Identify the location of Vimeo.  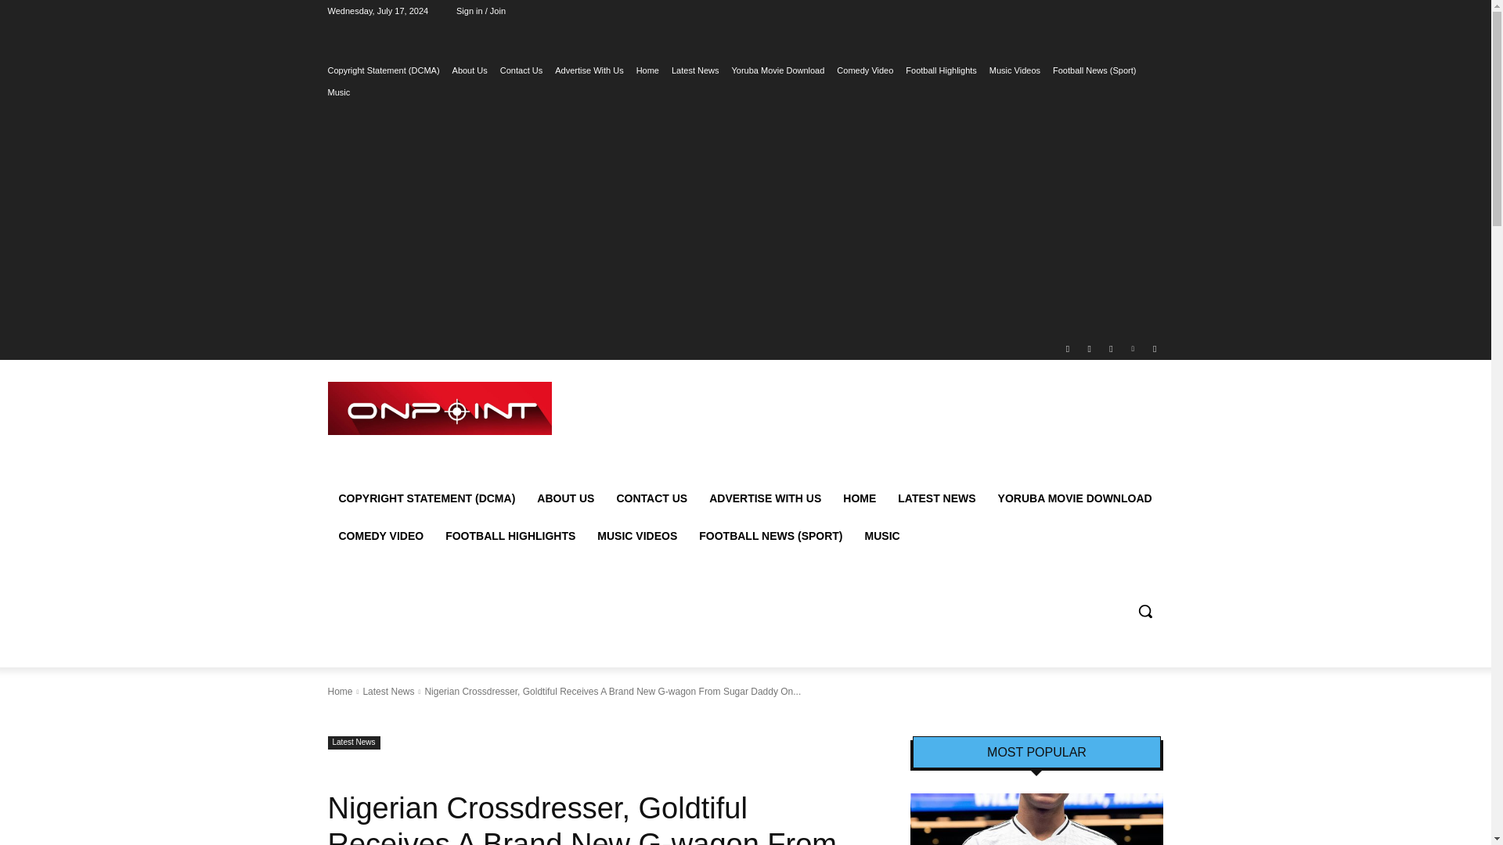
(1134, 348).